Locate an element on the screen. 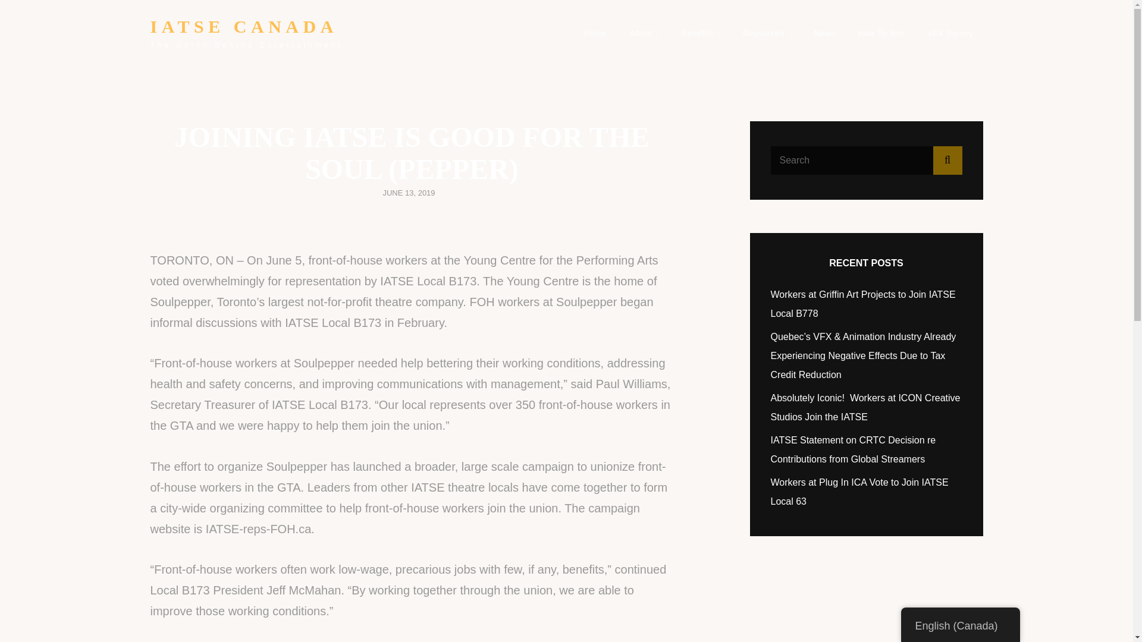 This screenshot has height=642, width=1142. Workers at Plug In ICA Vote to Join IATSE Local 63 is located at coordinates (860, 492).